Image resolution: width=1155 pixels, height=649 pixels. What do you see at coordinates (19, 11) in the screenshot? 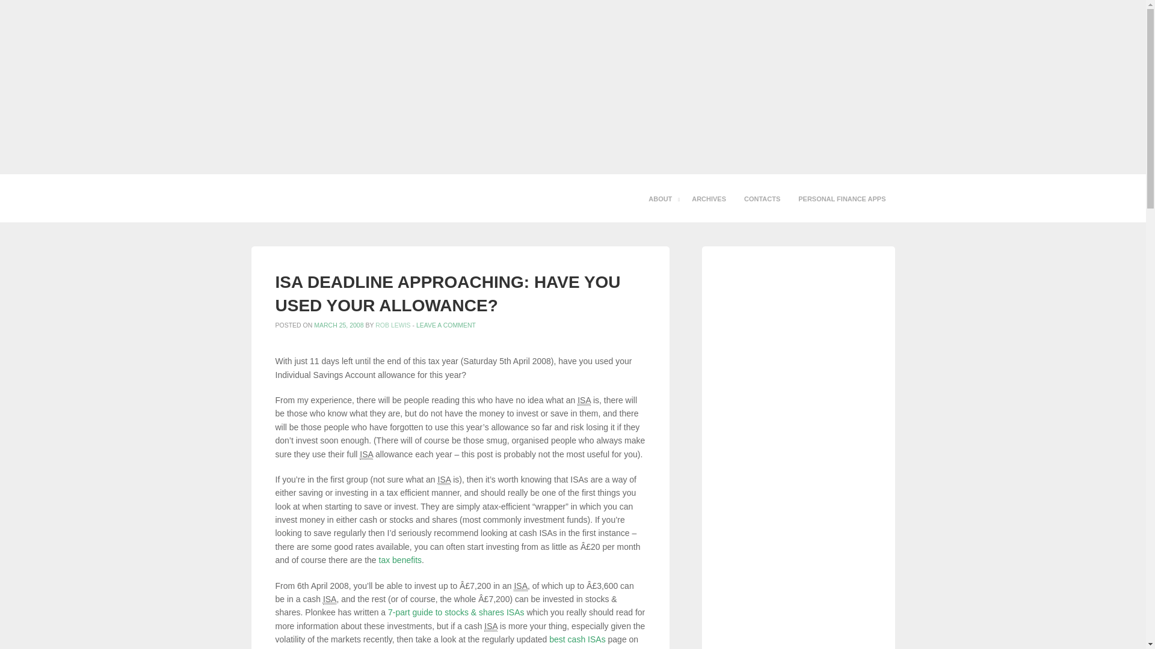
I see `Search` at bounding box center [19, 11].